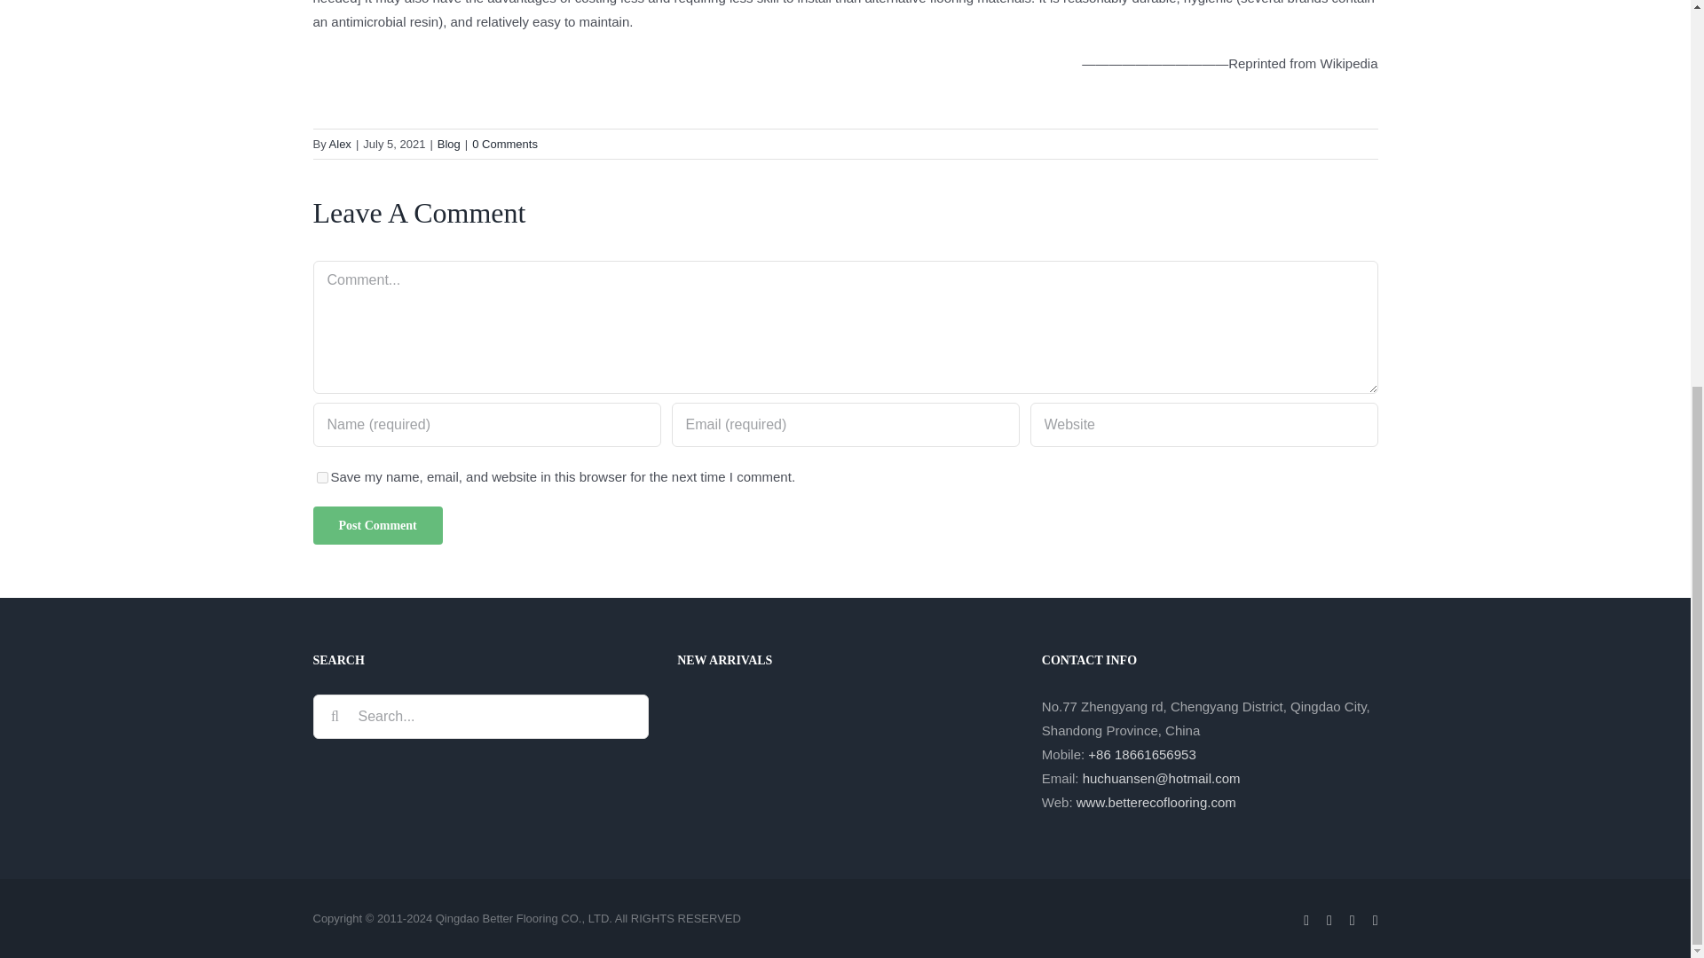  Describe the element at coordinates (706, 726) in the screenshot. I see `Wood SPC Flooring` at that location.